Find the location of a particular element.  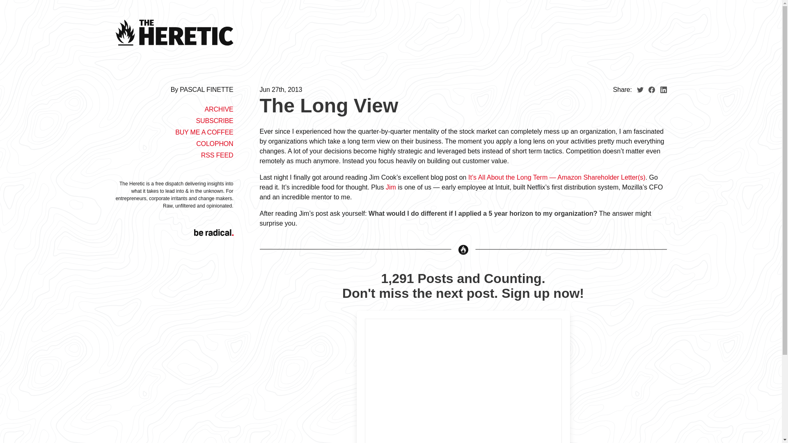

RSS FEED is located at coordinates (217, 155).